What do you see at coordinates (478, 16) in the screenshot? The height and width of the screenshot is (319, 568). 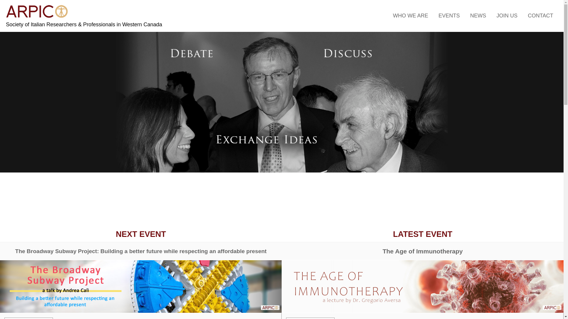 I see `NEWS` at bounding box center [478, 16].